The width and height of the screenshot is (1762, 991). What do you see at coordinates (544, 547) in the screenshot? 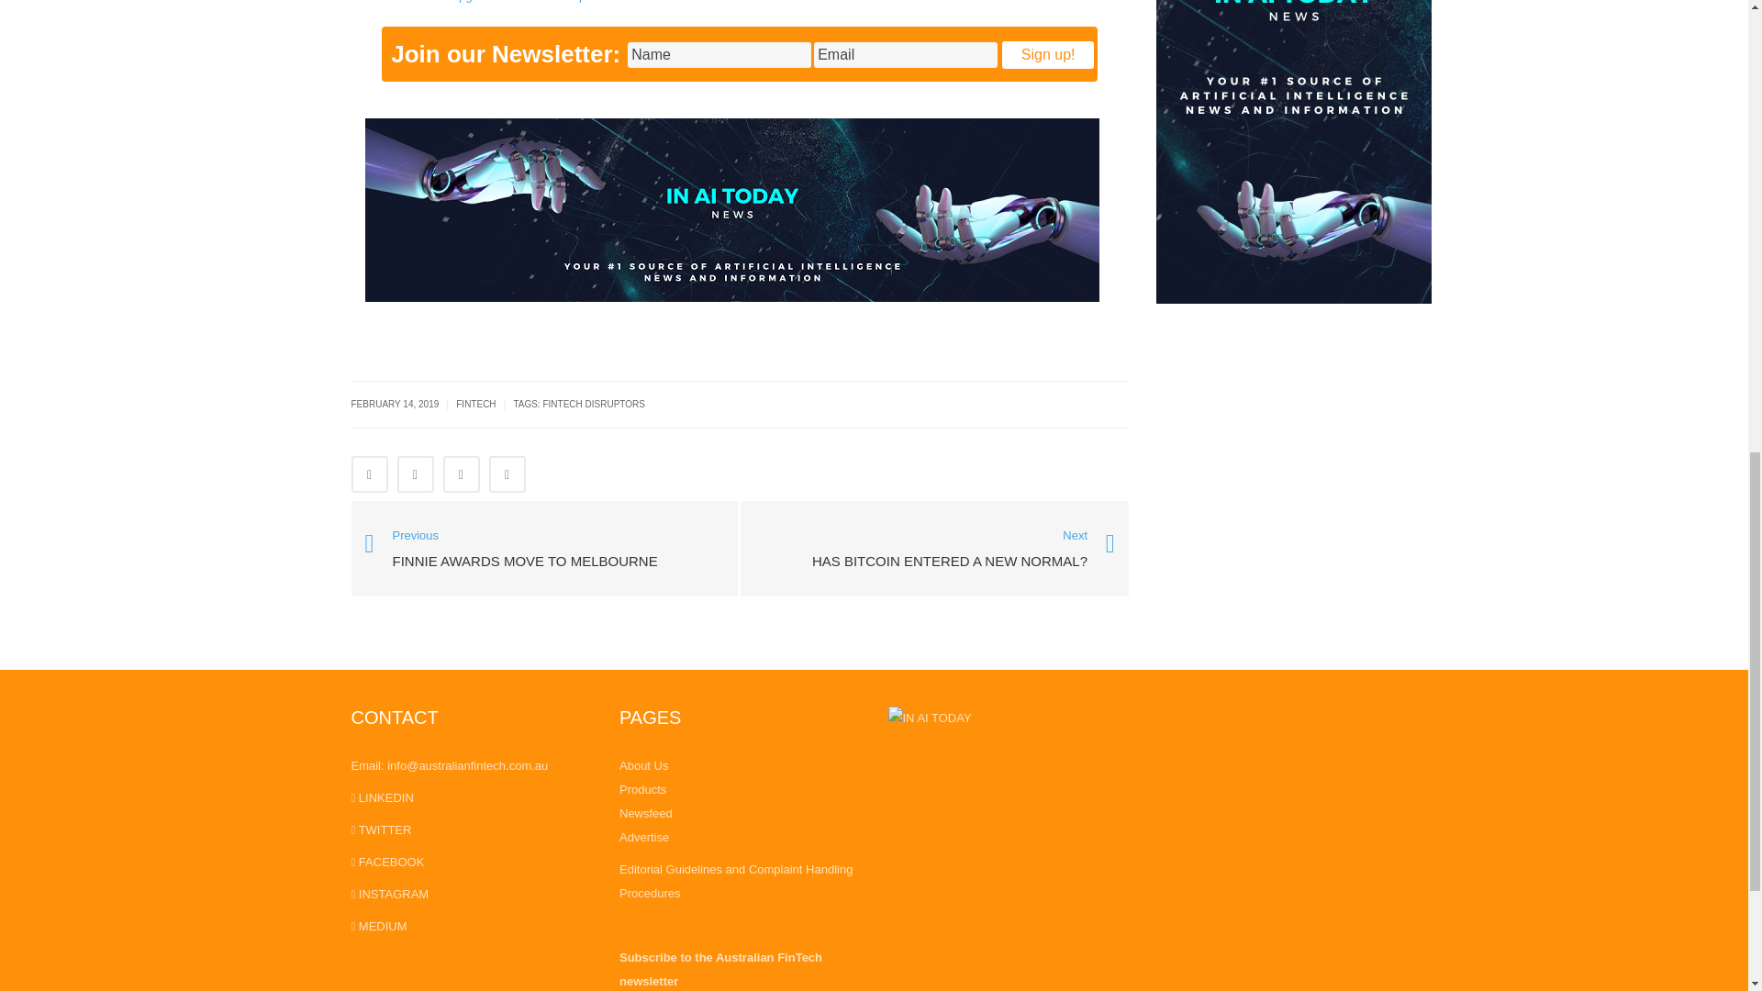
I see `Finnie Awards move to Melbourne` at bounding box center [544, 547].